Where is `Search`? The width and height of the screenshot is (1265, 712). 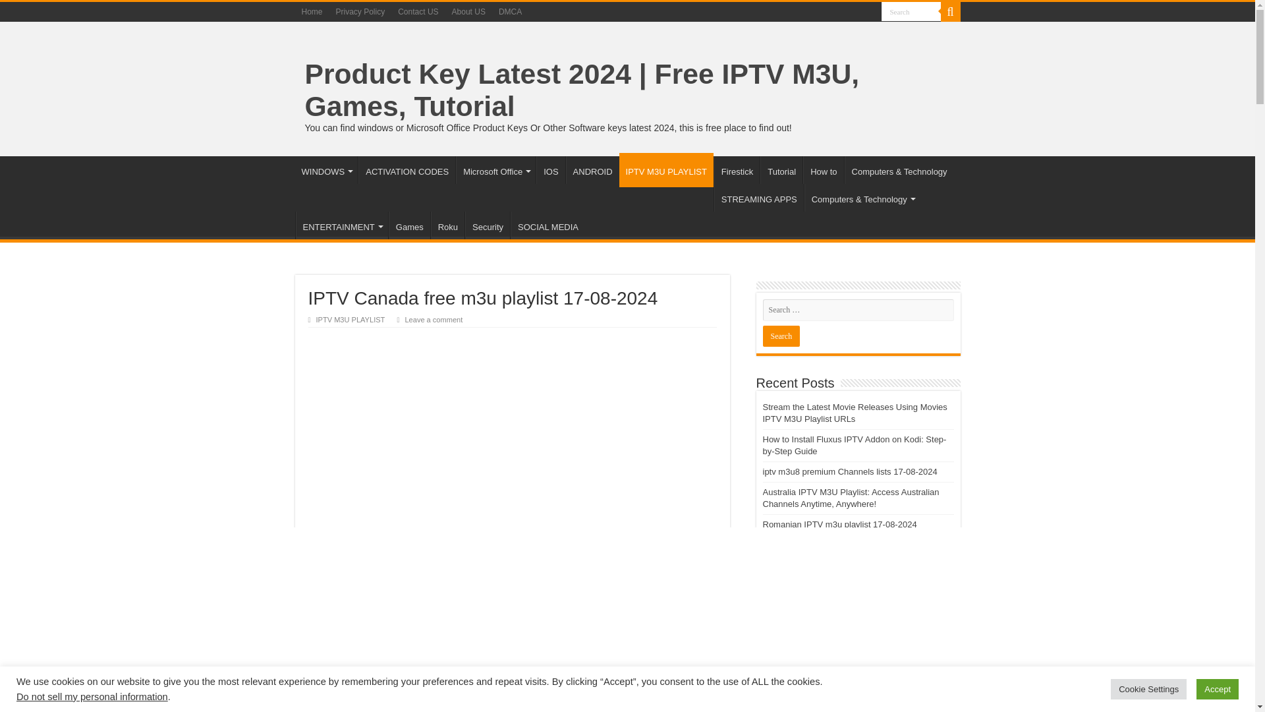
Search is located at coordinates (950, 12).